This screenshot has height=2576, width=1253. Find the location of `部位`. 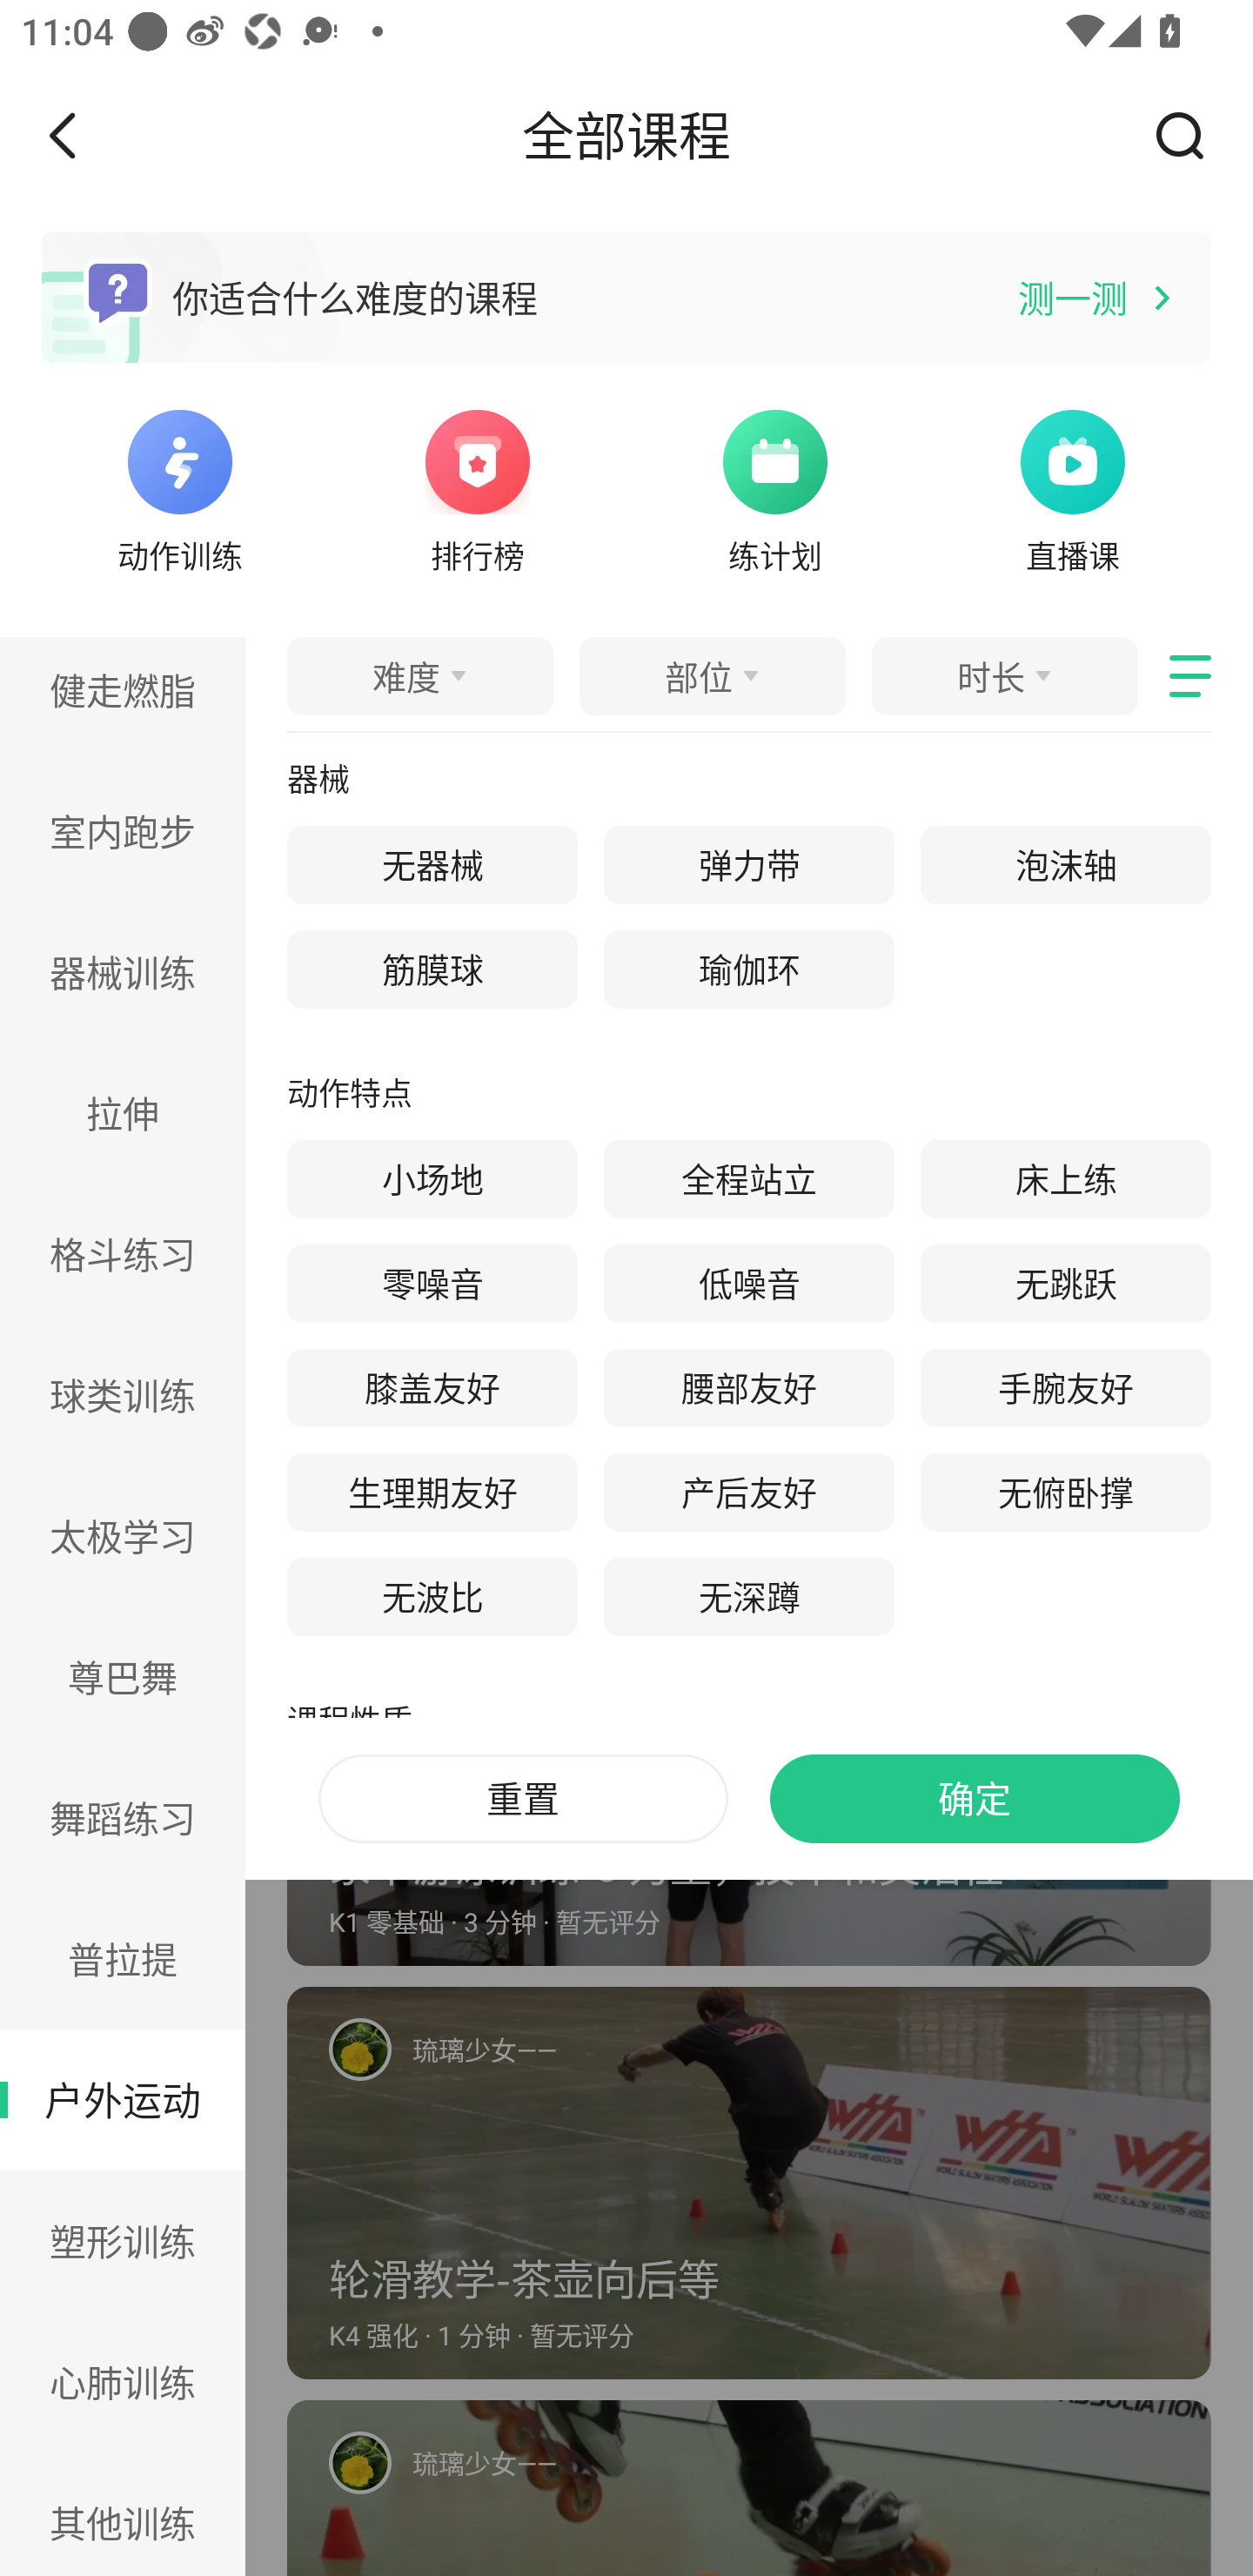

部位 is located at coordinates (712, 675).